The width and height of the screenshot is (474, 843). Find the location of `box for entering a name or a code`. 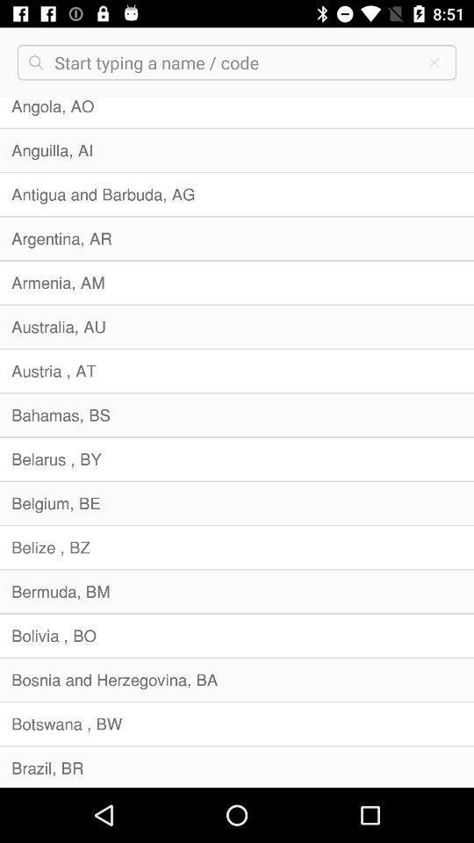

box for entering a name or a code is located at coordinates (233, 62).